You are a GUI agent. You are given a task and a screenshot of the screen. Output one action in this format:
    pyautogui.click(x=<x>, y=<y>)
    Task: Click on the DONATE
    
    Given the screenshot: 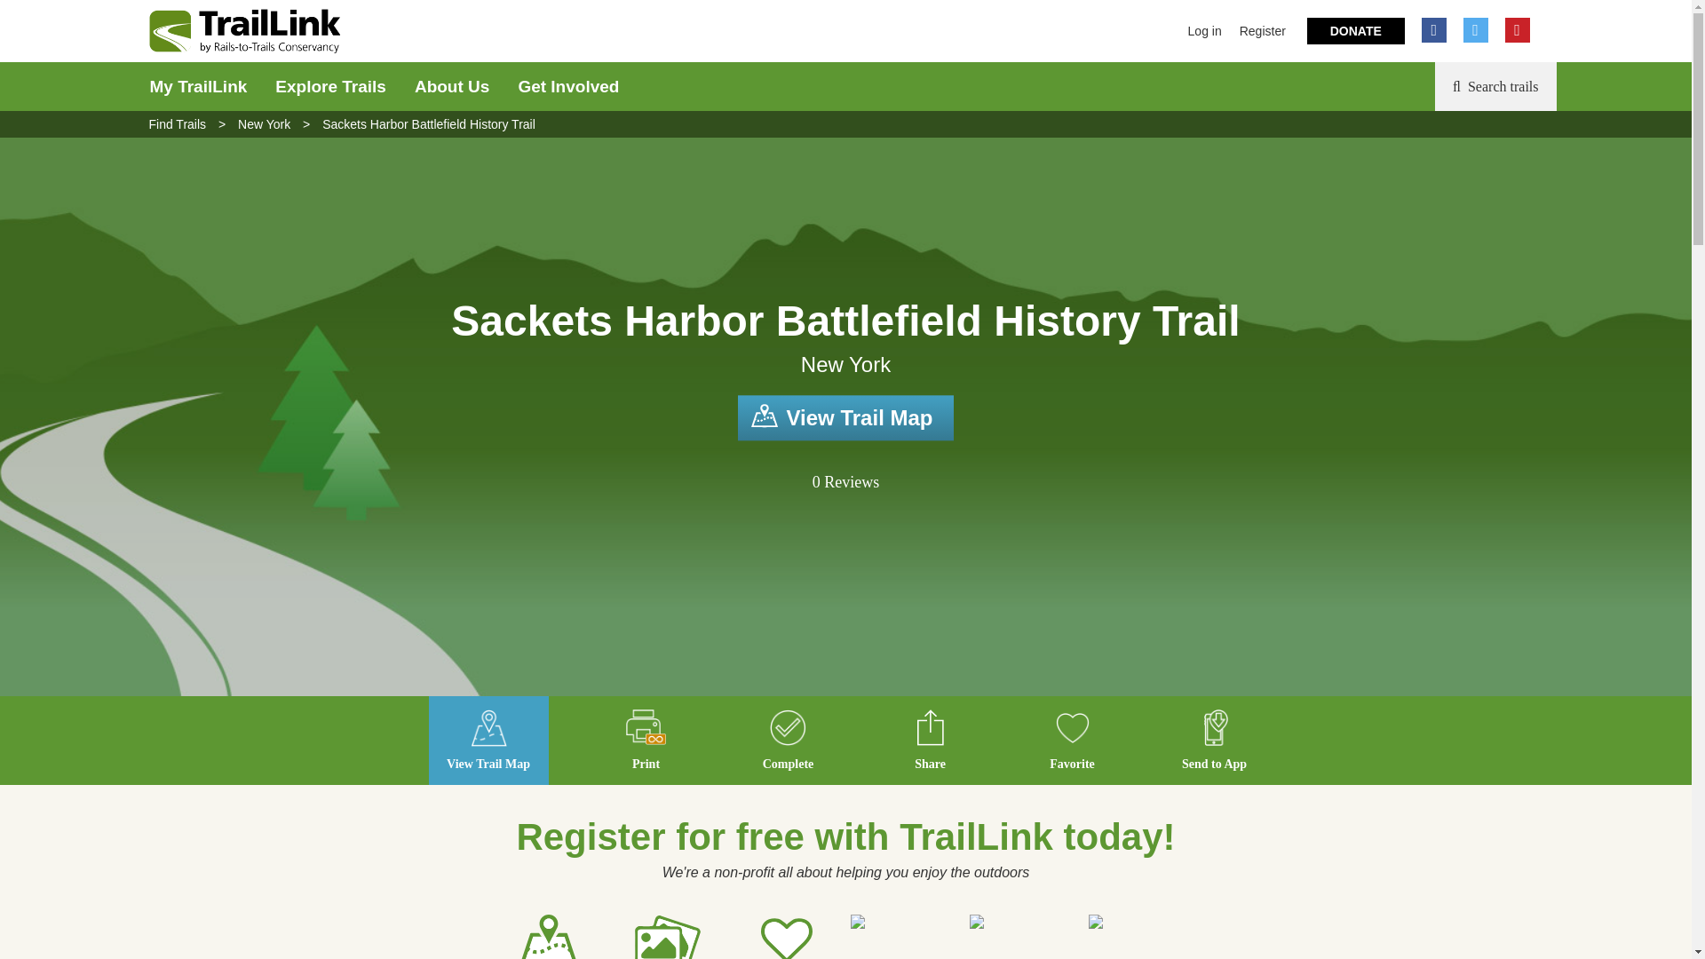 What is the action you would take?
    pyautogui.click(x=1356, y=30)
    